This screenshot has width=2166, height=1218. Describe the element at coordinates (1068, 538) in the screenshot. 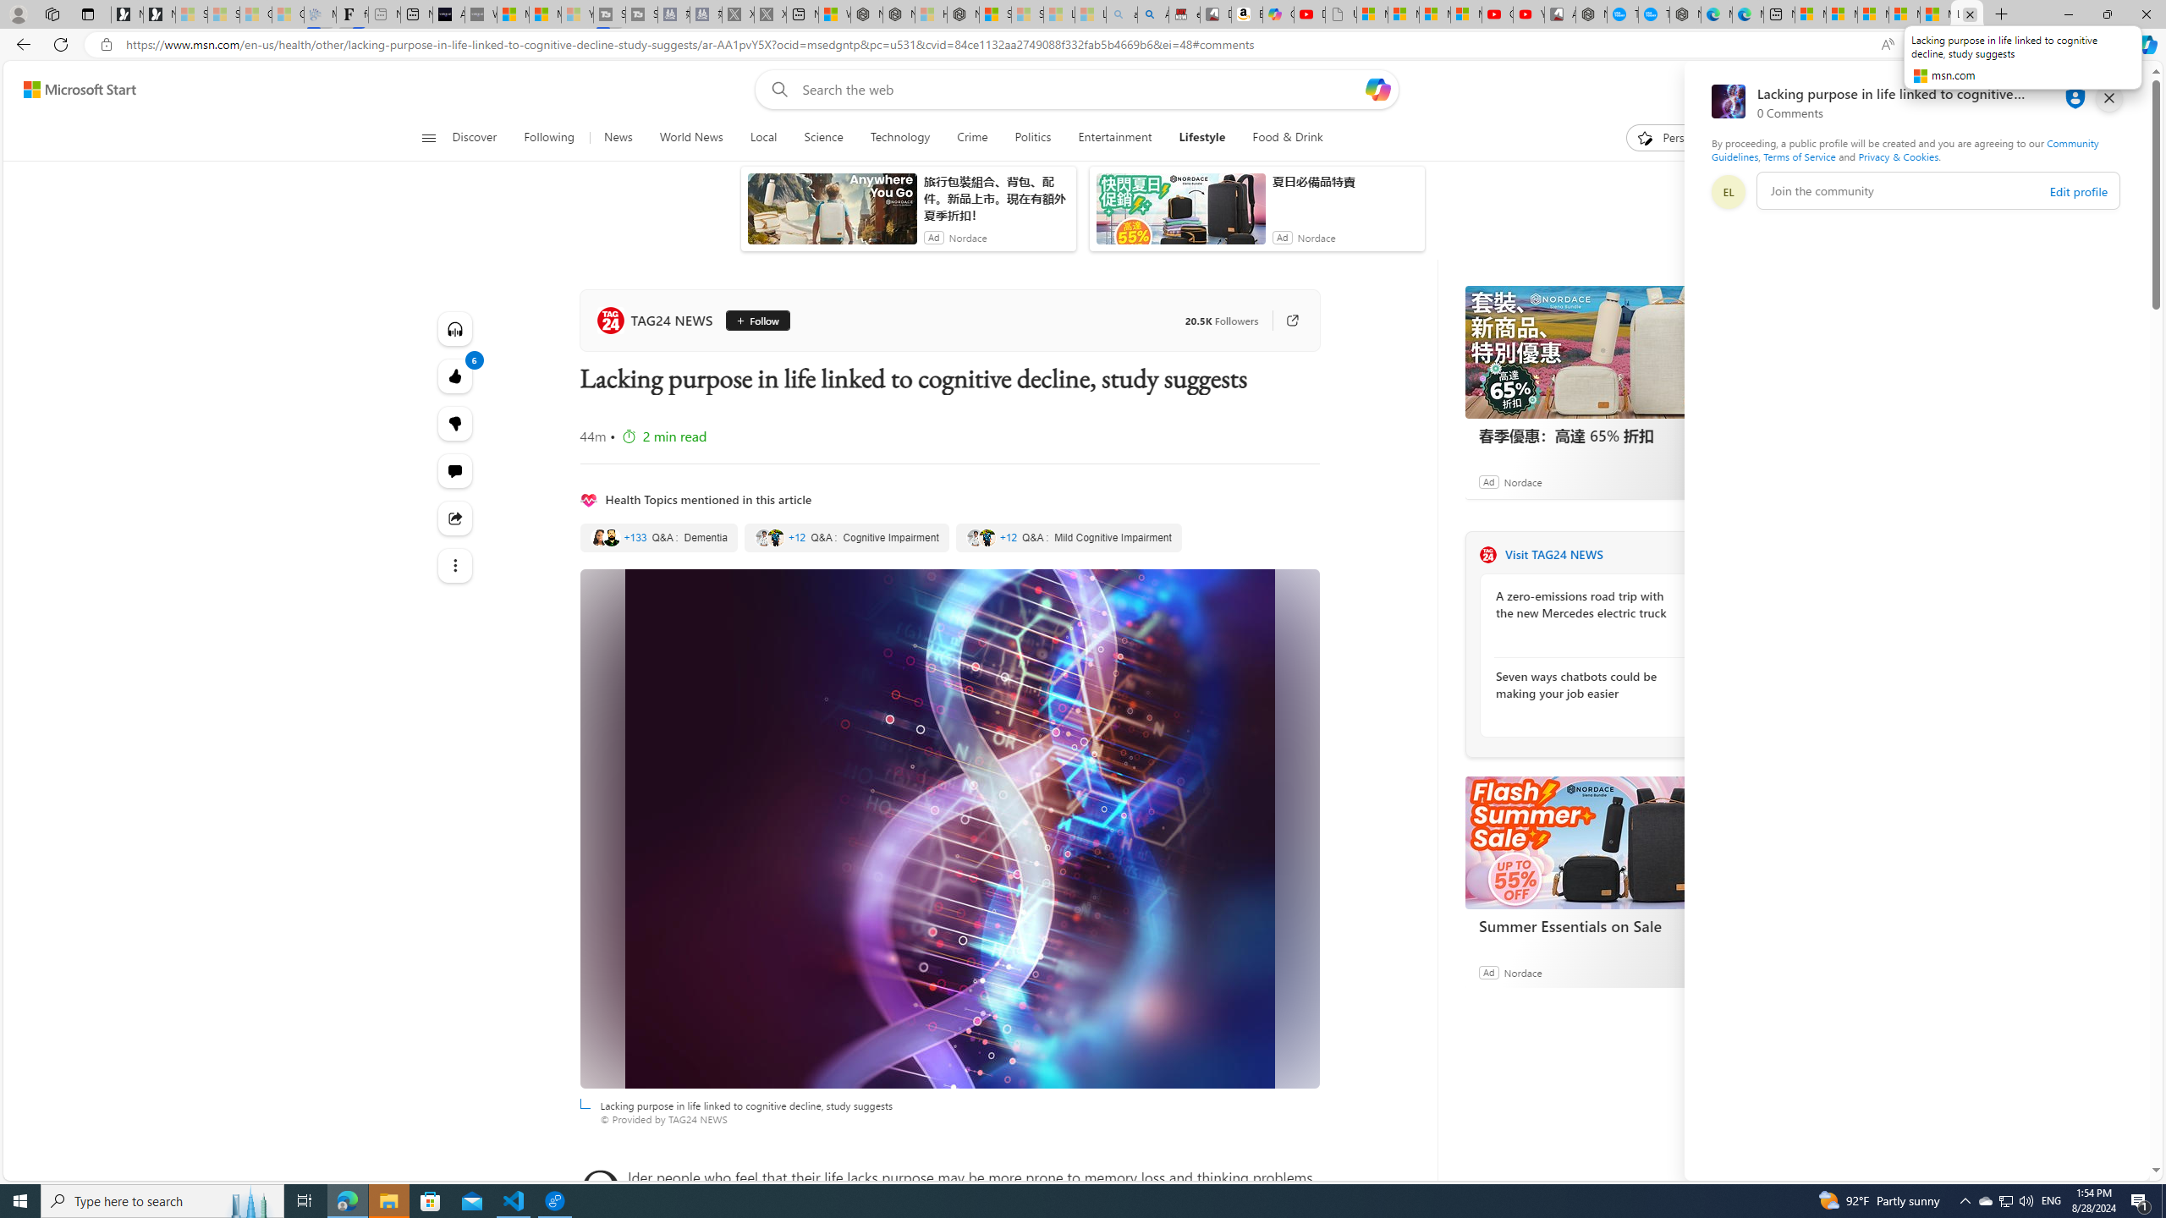

I see `Mild cognitive impairment` at that location.